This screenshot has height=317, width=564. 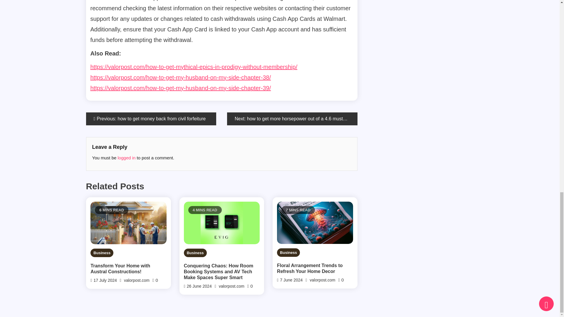 What do you see at coordinates (199, 286) in the screenshot?
I see `26 June 2024` at bounding box center [199, 286].